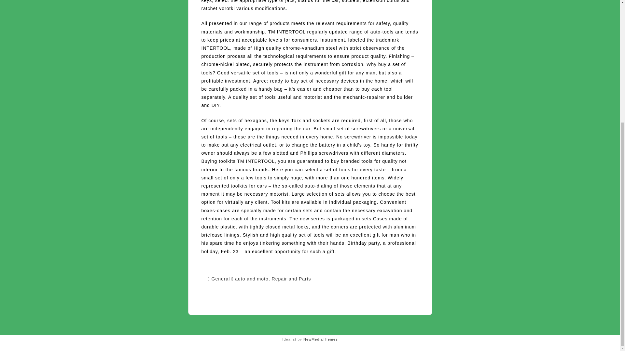 This screenshot has width=625, height=351. Describe the element at coordinates (320, 339) in the screenshot. I see `NewMediaThemes` at that location.